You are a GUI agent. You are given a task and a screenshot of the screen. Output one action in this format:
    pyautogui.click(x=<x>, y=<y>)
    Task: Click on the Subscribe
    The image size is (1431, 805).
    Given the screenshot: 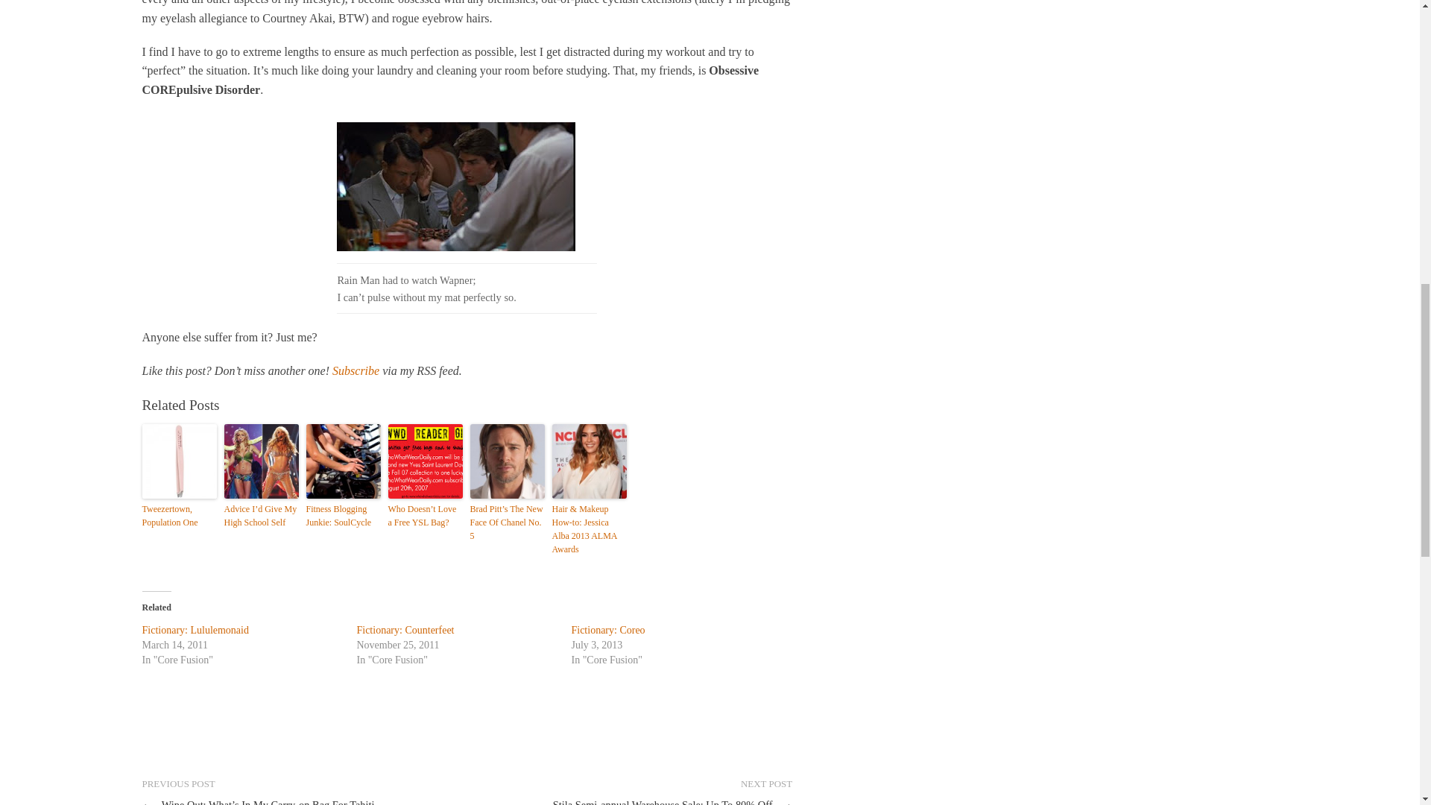 What is the action you would take?
    pyautogui.click(x=355, y=371)
    